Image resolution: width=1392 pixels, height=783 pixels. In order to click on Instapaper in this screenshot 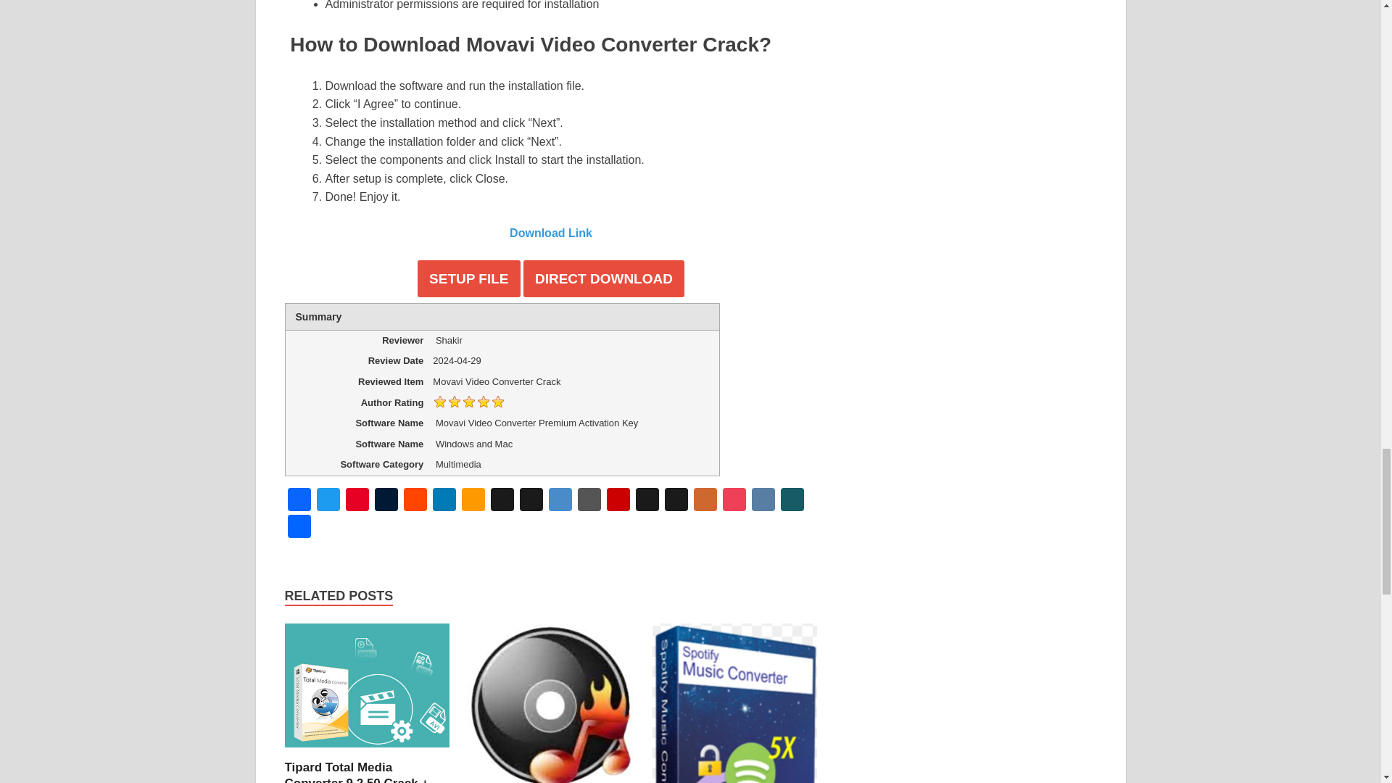, I will do `click(647, 500)`.